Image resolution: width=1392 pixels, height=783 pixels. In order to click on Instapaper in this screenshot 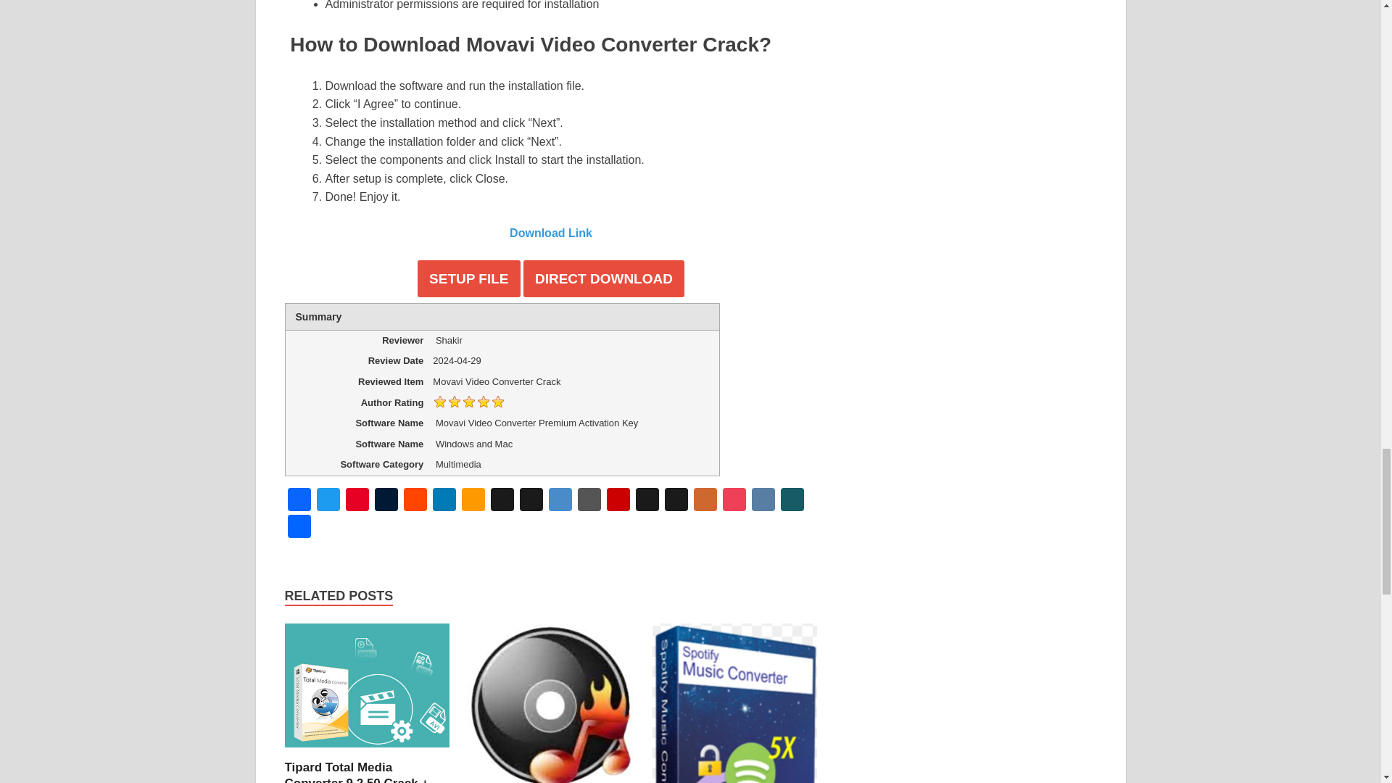, I will do `click(647, 500)`.